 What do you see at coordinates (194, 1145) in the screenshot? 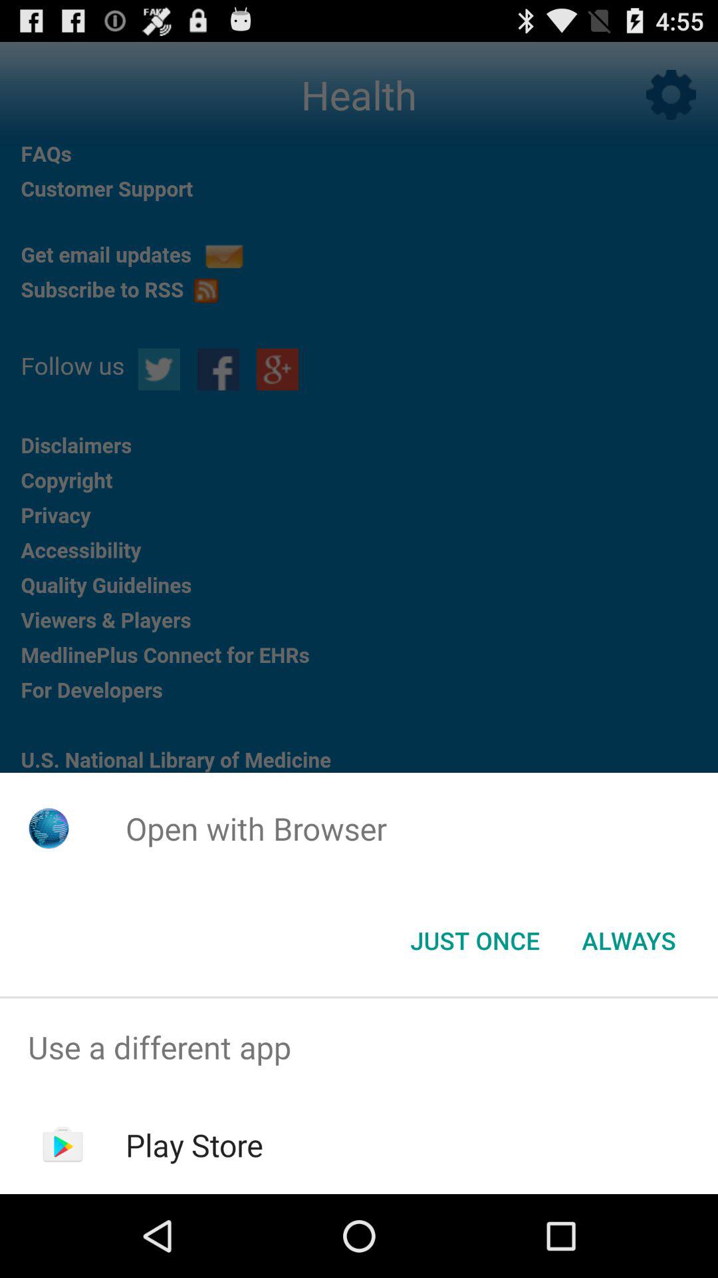
I see `swipe to play store` at bounding box center [194, 1145].